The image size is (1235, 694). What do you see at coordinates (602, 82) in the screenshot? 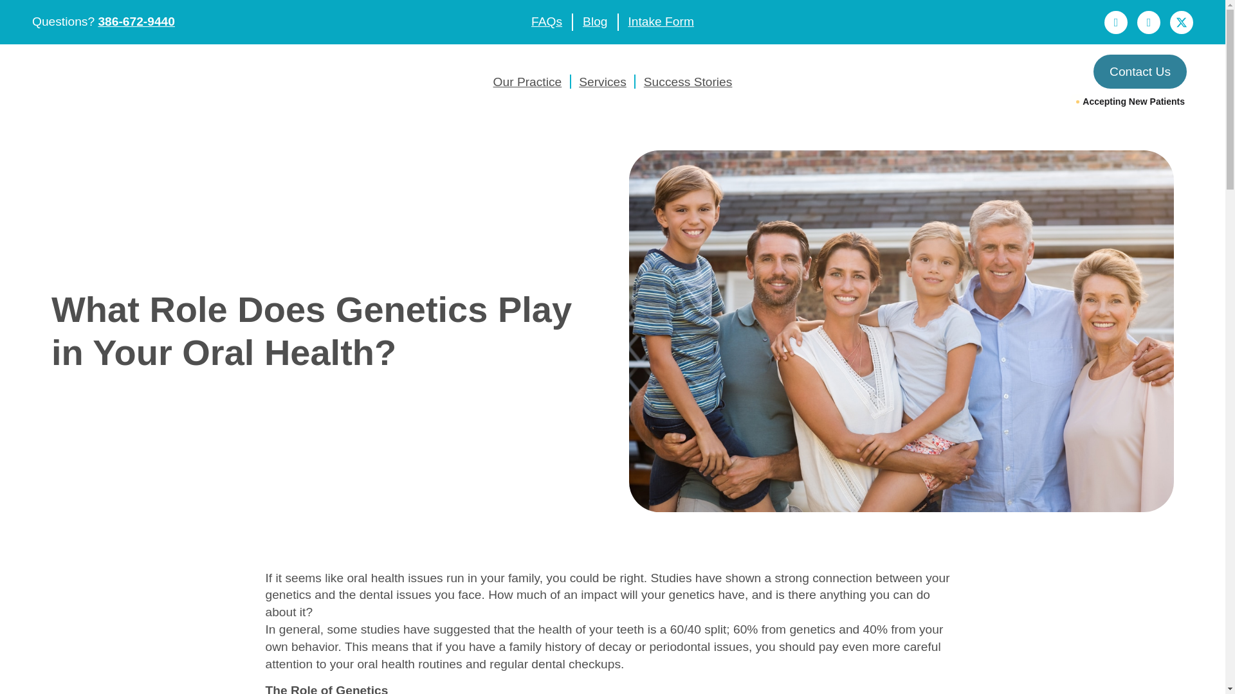
I see `Services` at bounding box center [602, 82].